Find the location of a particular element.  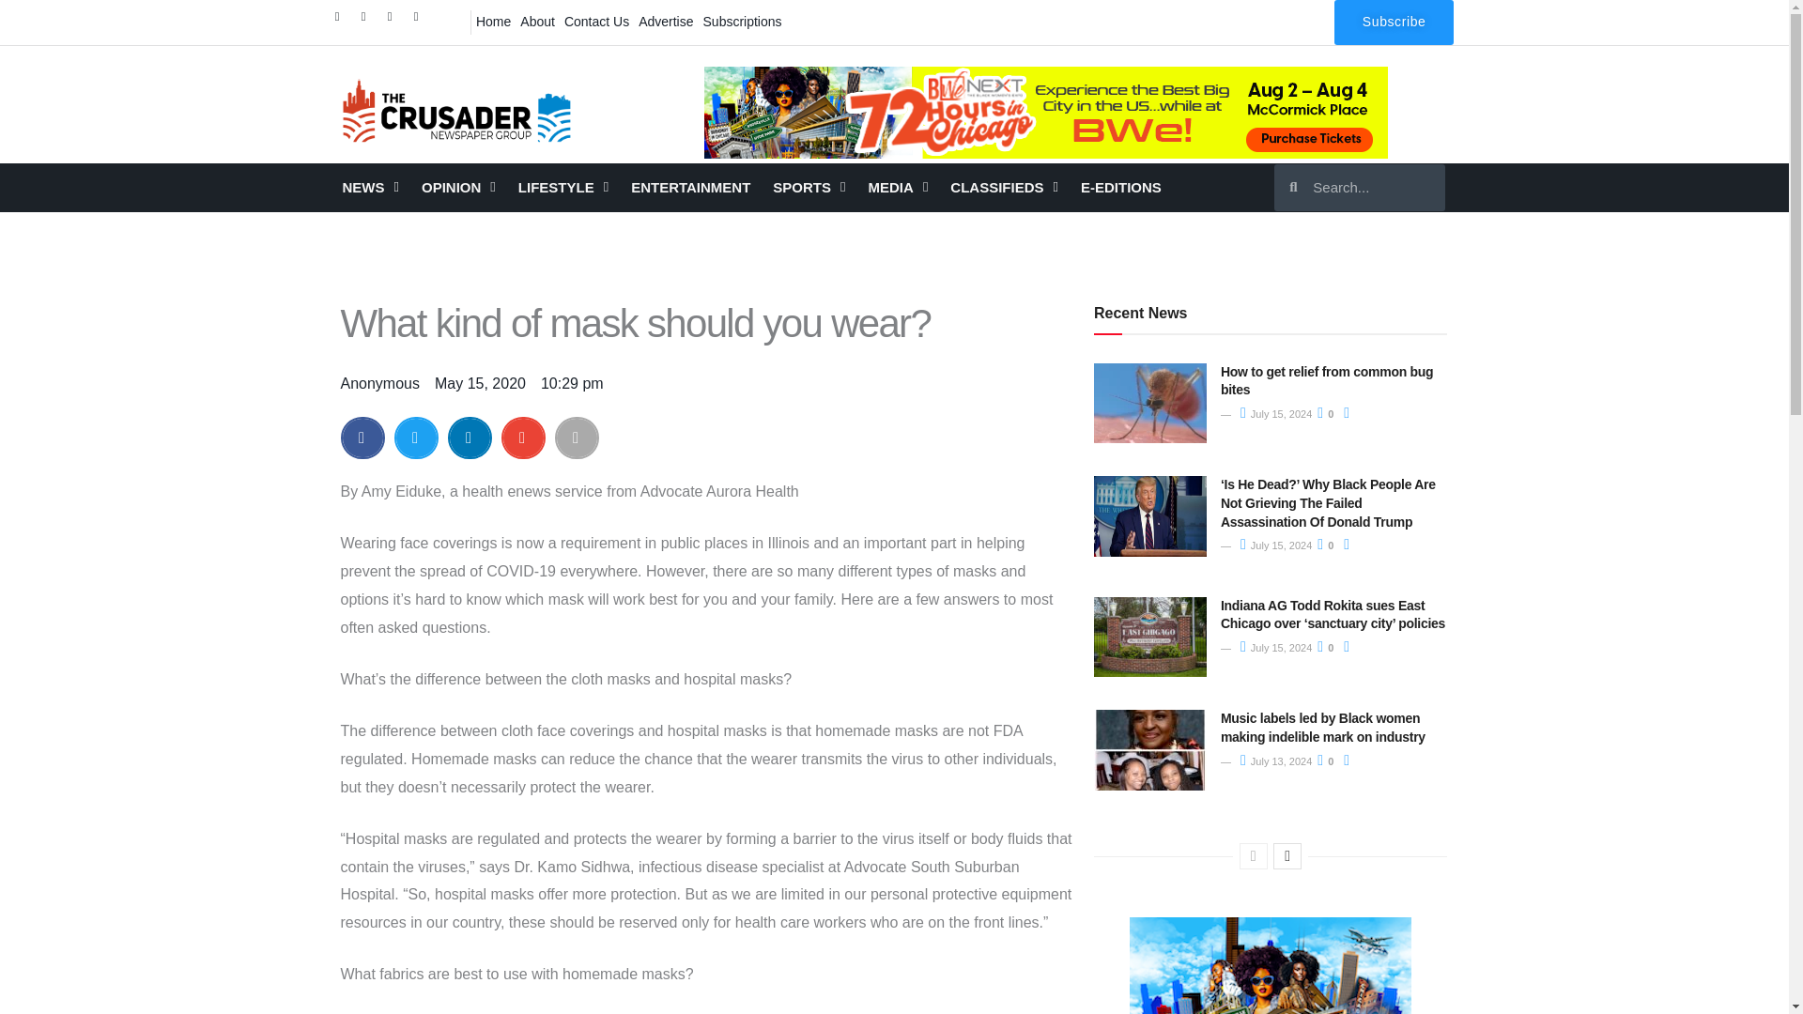

LIFESTYLE is located at coordinates (563, 187).